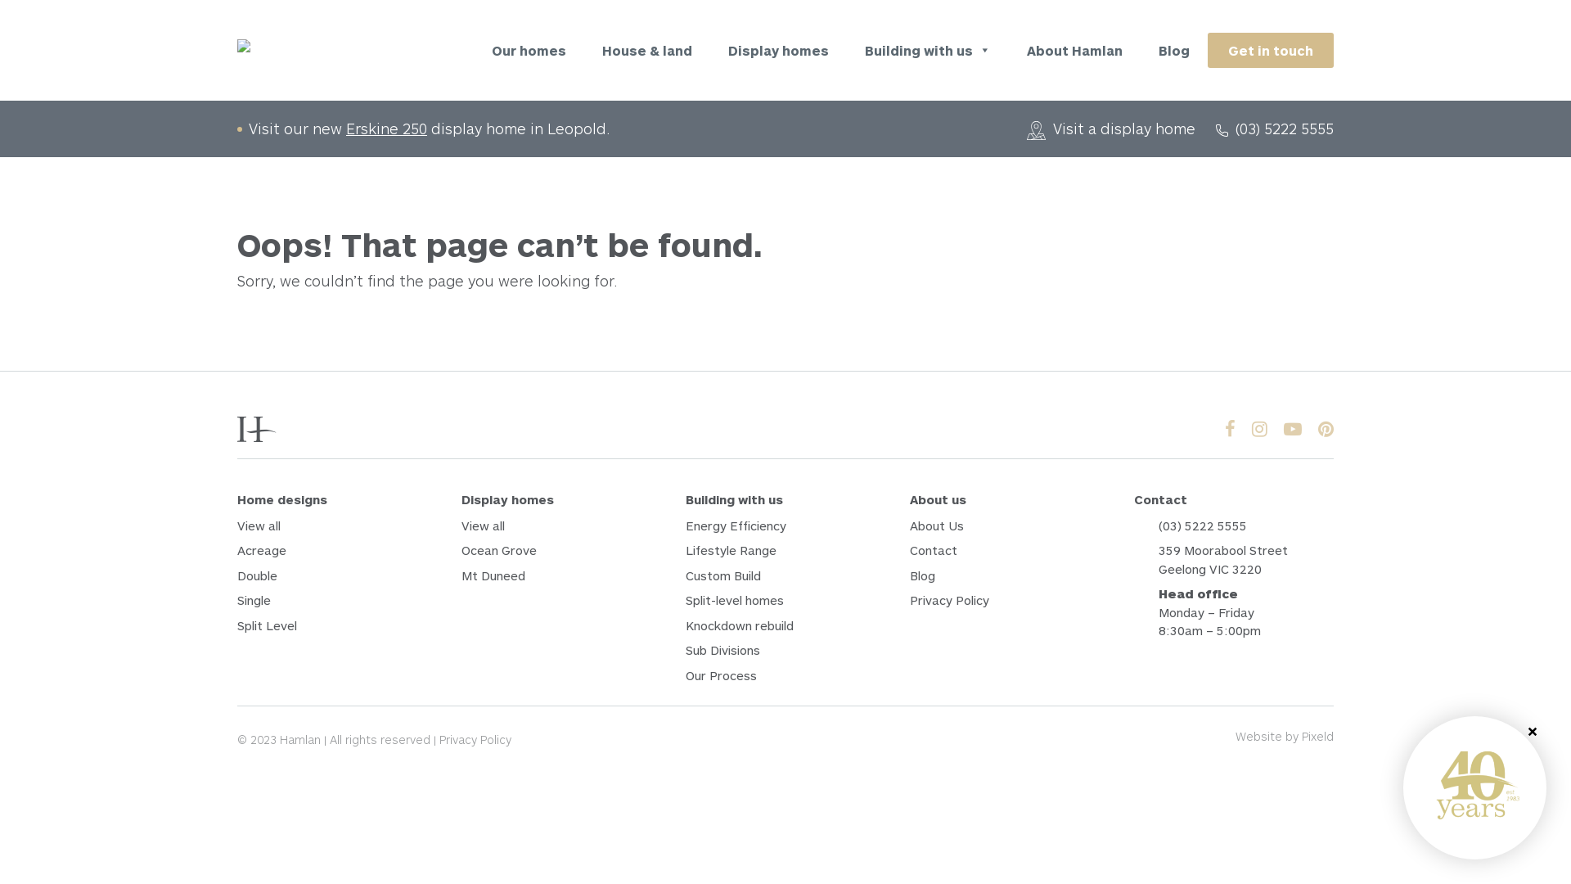 This screenshot has width=1571, height=884. Describe the element at coordinates (785, 650) in the screenshot. I see `Sub Divisions` at that location.